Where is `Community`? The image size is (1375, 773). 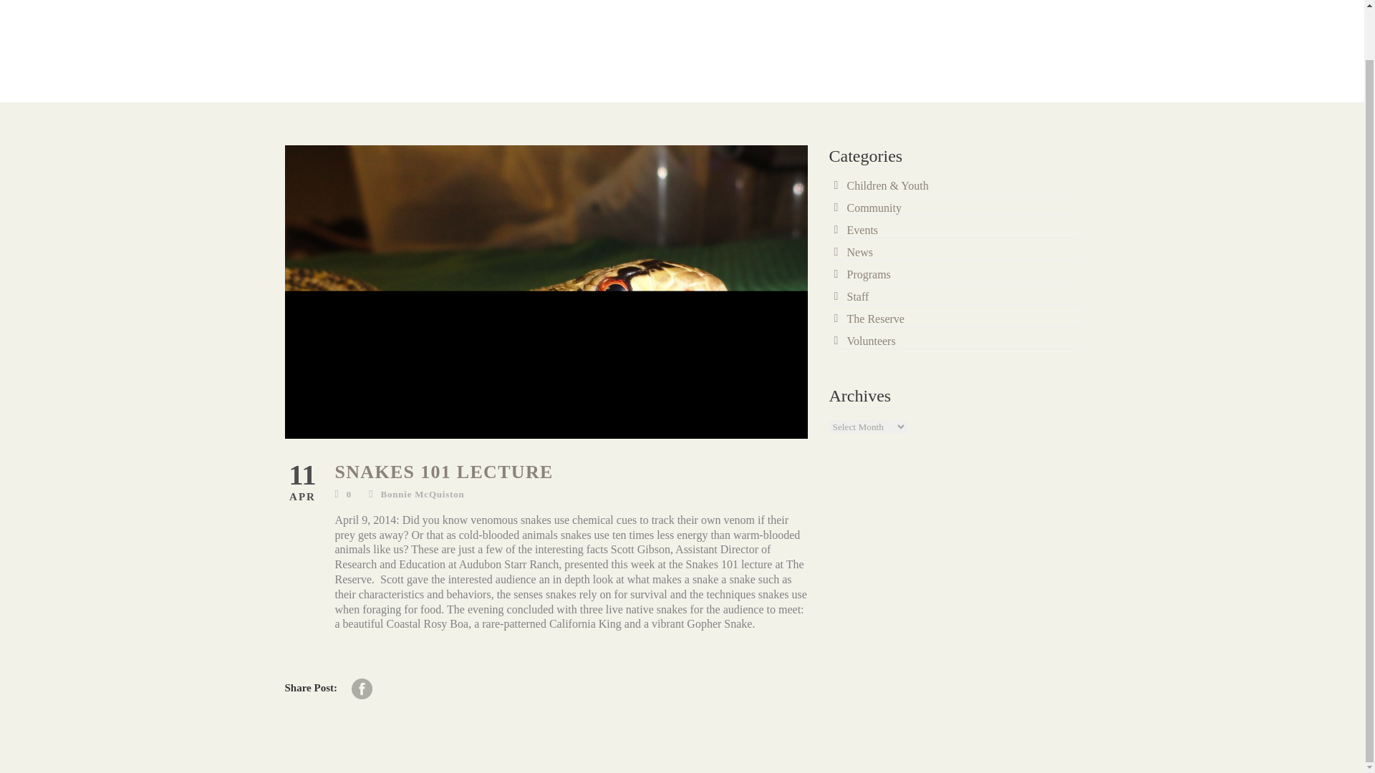 Community is located at coordinates (874, 208).